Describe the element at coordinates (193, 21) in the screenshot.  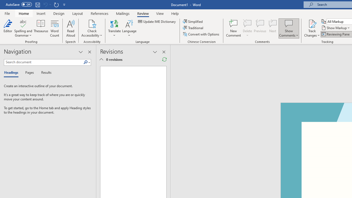
I see `Simplified` at that location.